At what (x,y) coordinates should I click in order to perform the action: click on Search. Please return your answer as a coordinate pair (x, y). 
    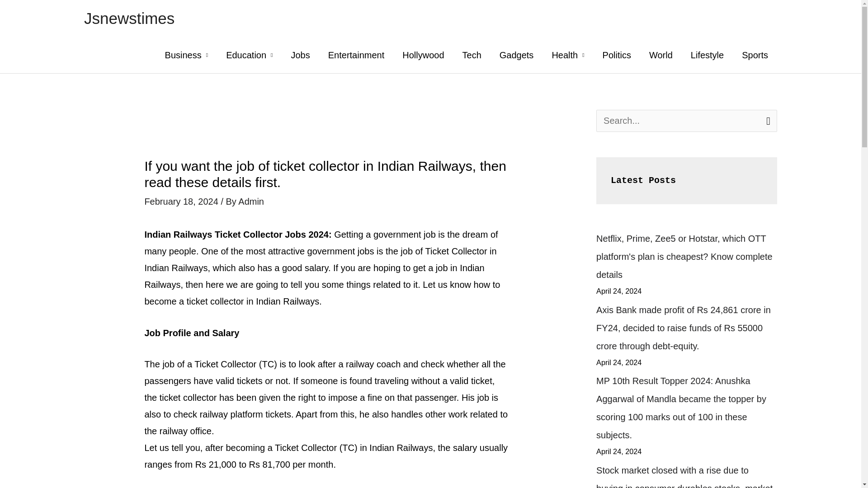
    Looking at the image, I should click on (767, 120).